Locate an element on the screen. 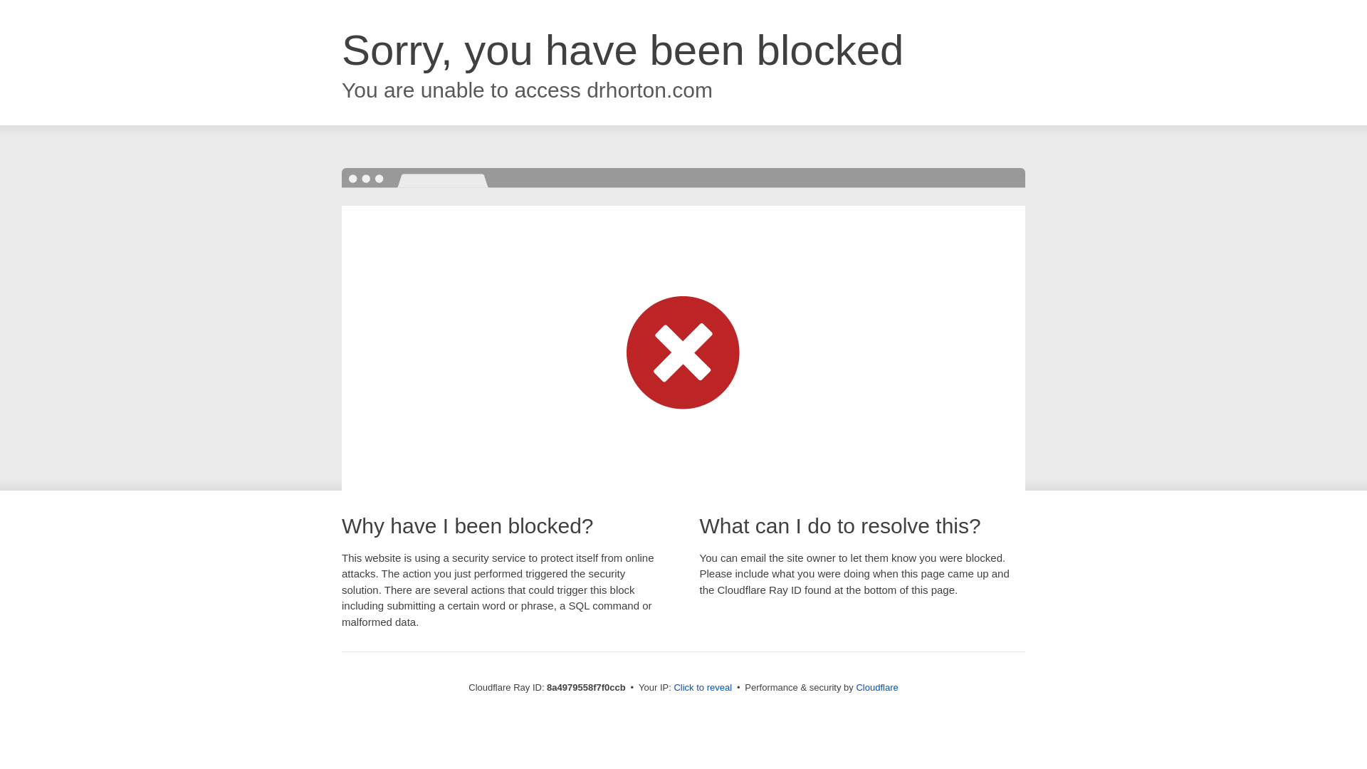 Image resolution: width=1367 pixels, height=769 pixels. Click to reveal is located at coordinates (702, 688).